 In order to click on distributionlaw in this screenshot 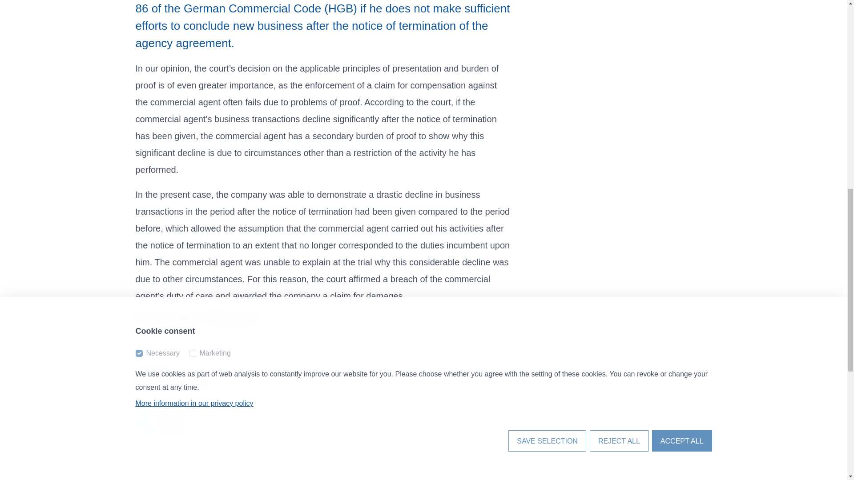, I will do `click(231, 318)`.